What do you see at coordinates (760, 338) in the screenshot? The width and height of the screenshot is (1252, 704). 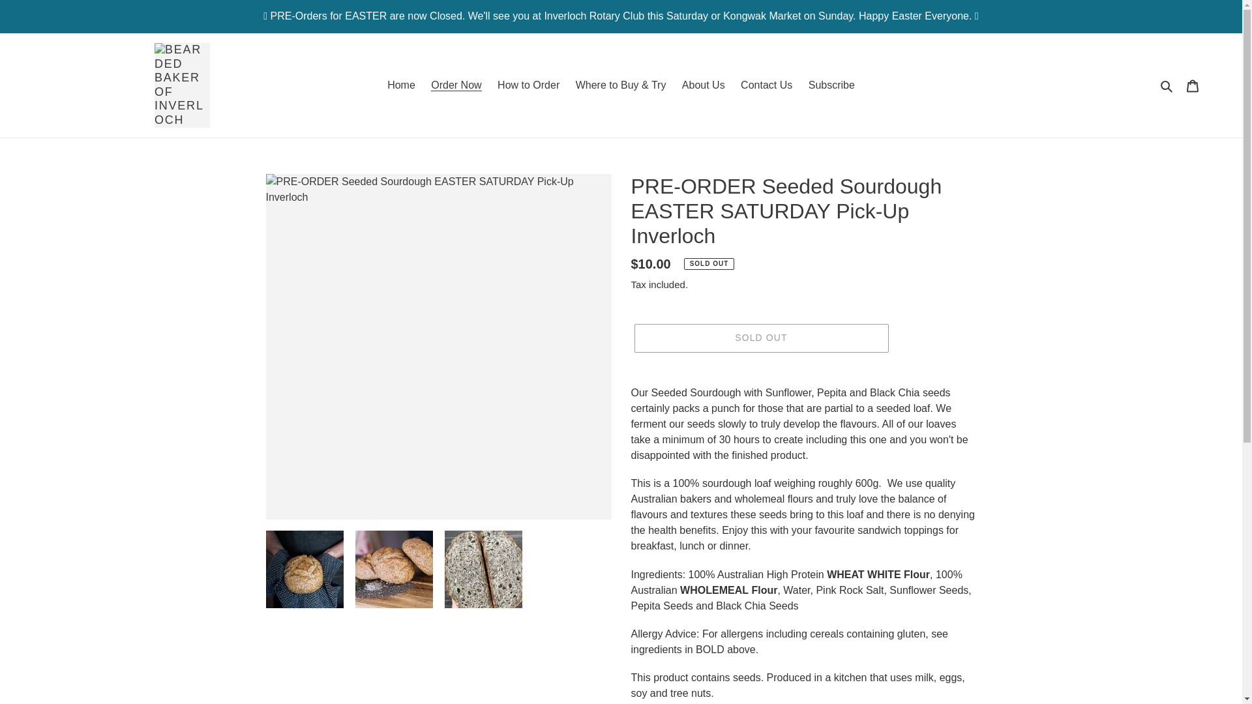 I see `SOLD OUT` at bounding box center [760, 338].